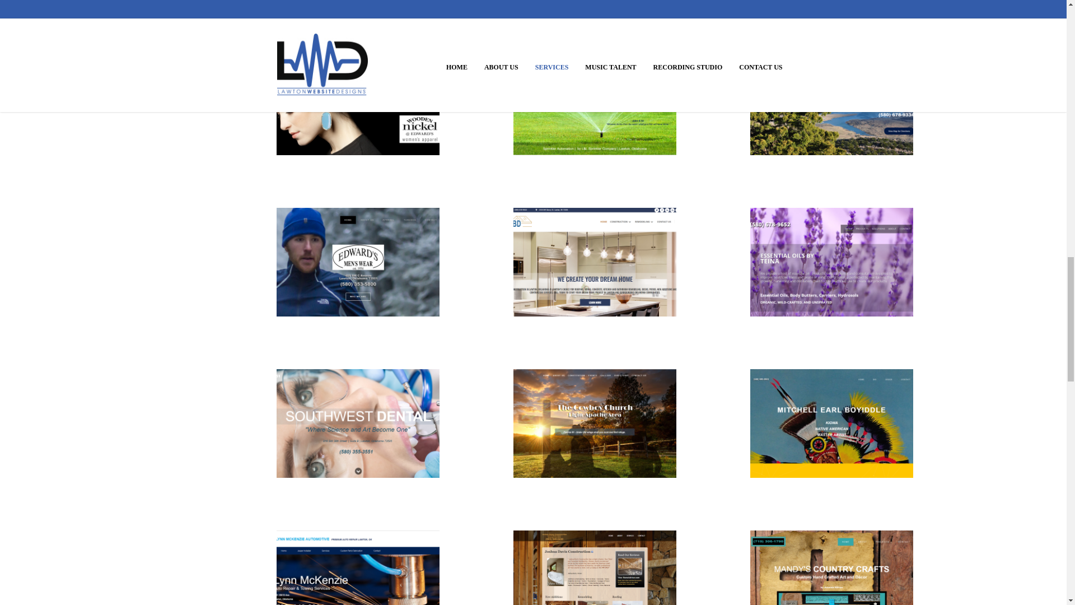 This screenshot has width=1075, height=605. What do you see at coordinates (831, 424) in the screenshot?
I see `CLIENT 12` at bounding box center [831, 424].